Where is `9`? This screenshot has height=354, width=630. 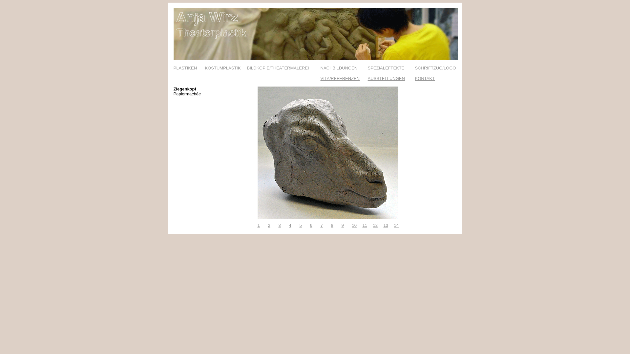
9 is located at coordinates (343, 226).